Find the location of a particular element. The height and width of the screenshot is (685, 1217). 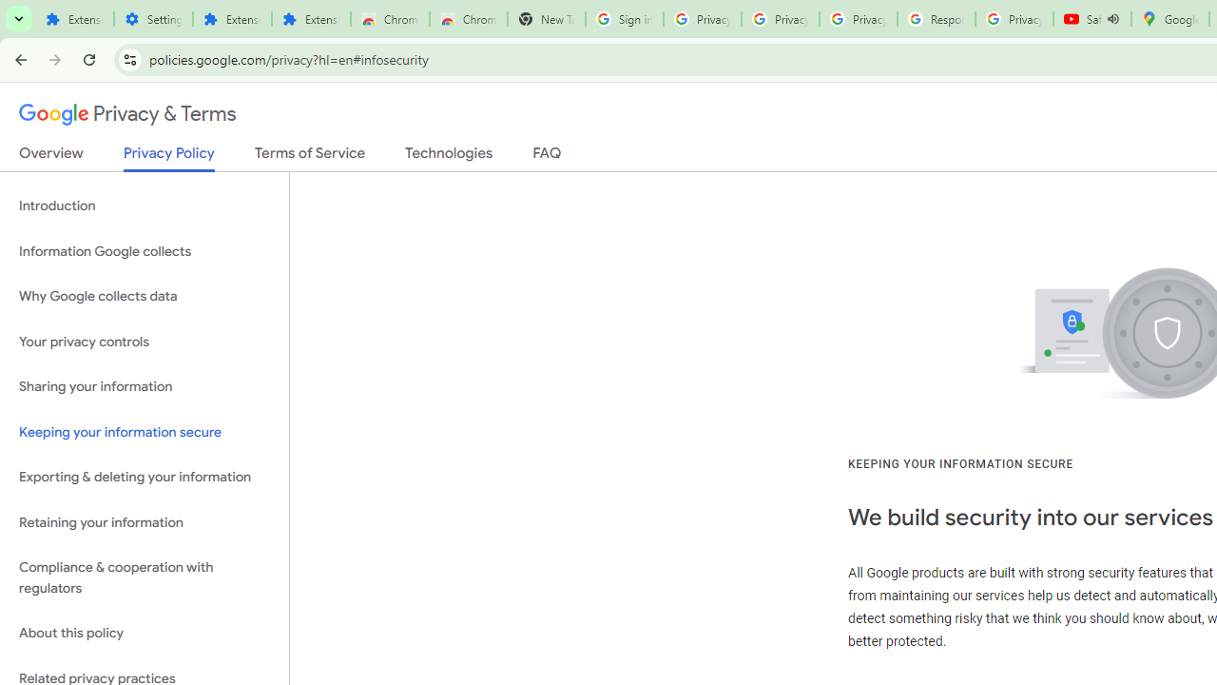

Settings is located at coordinates (154, 19).